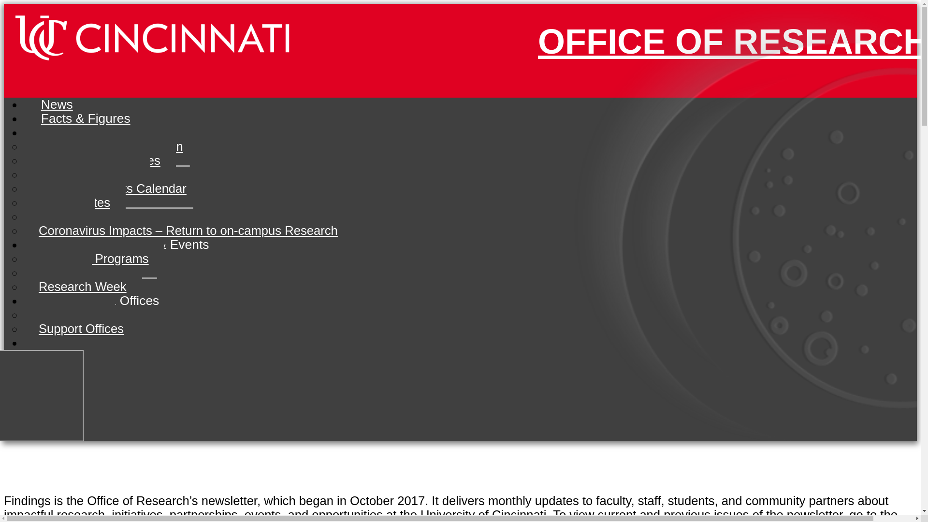 Image resolution: width=928 pixels, height=522 pixels. Describe the element at coordinates (82, 286) in the screenshot. I see `Research Week` at that location.